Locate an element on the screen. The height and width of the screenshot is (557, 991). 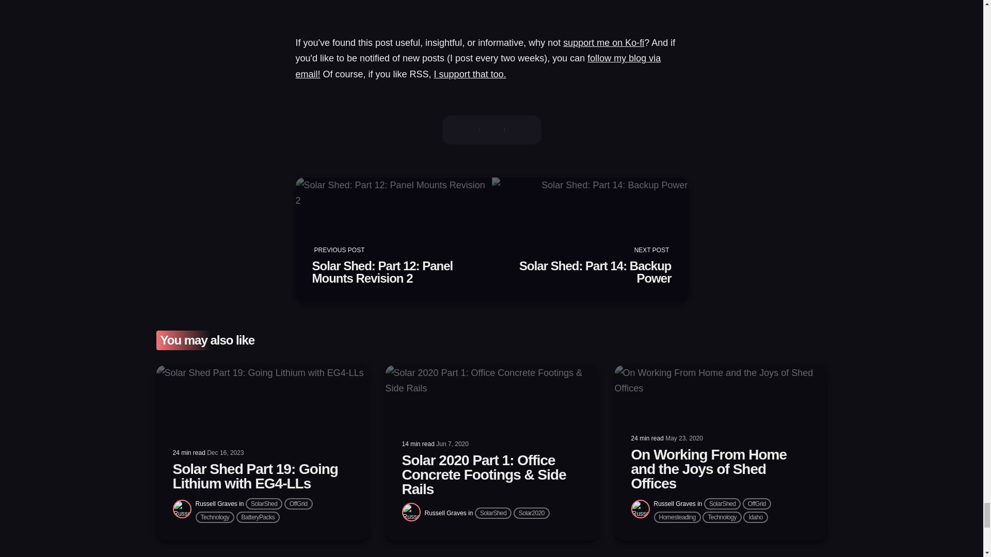
Share on Facebook is located at coordinates (460, 129).